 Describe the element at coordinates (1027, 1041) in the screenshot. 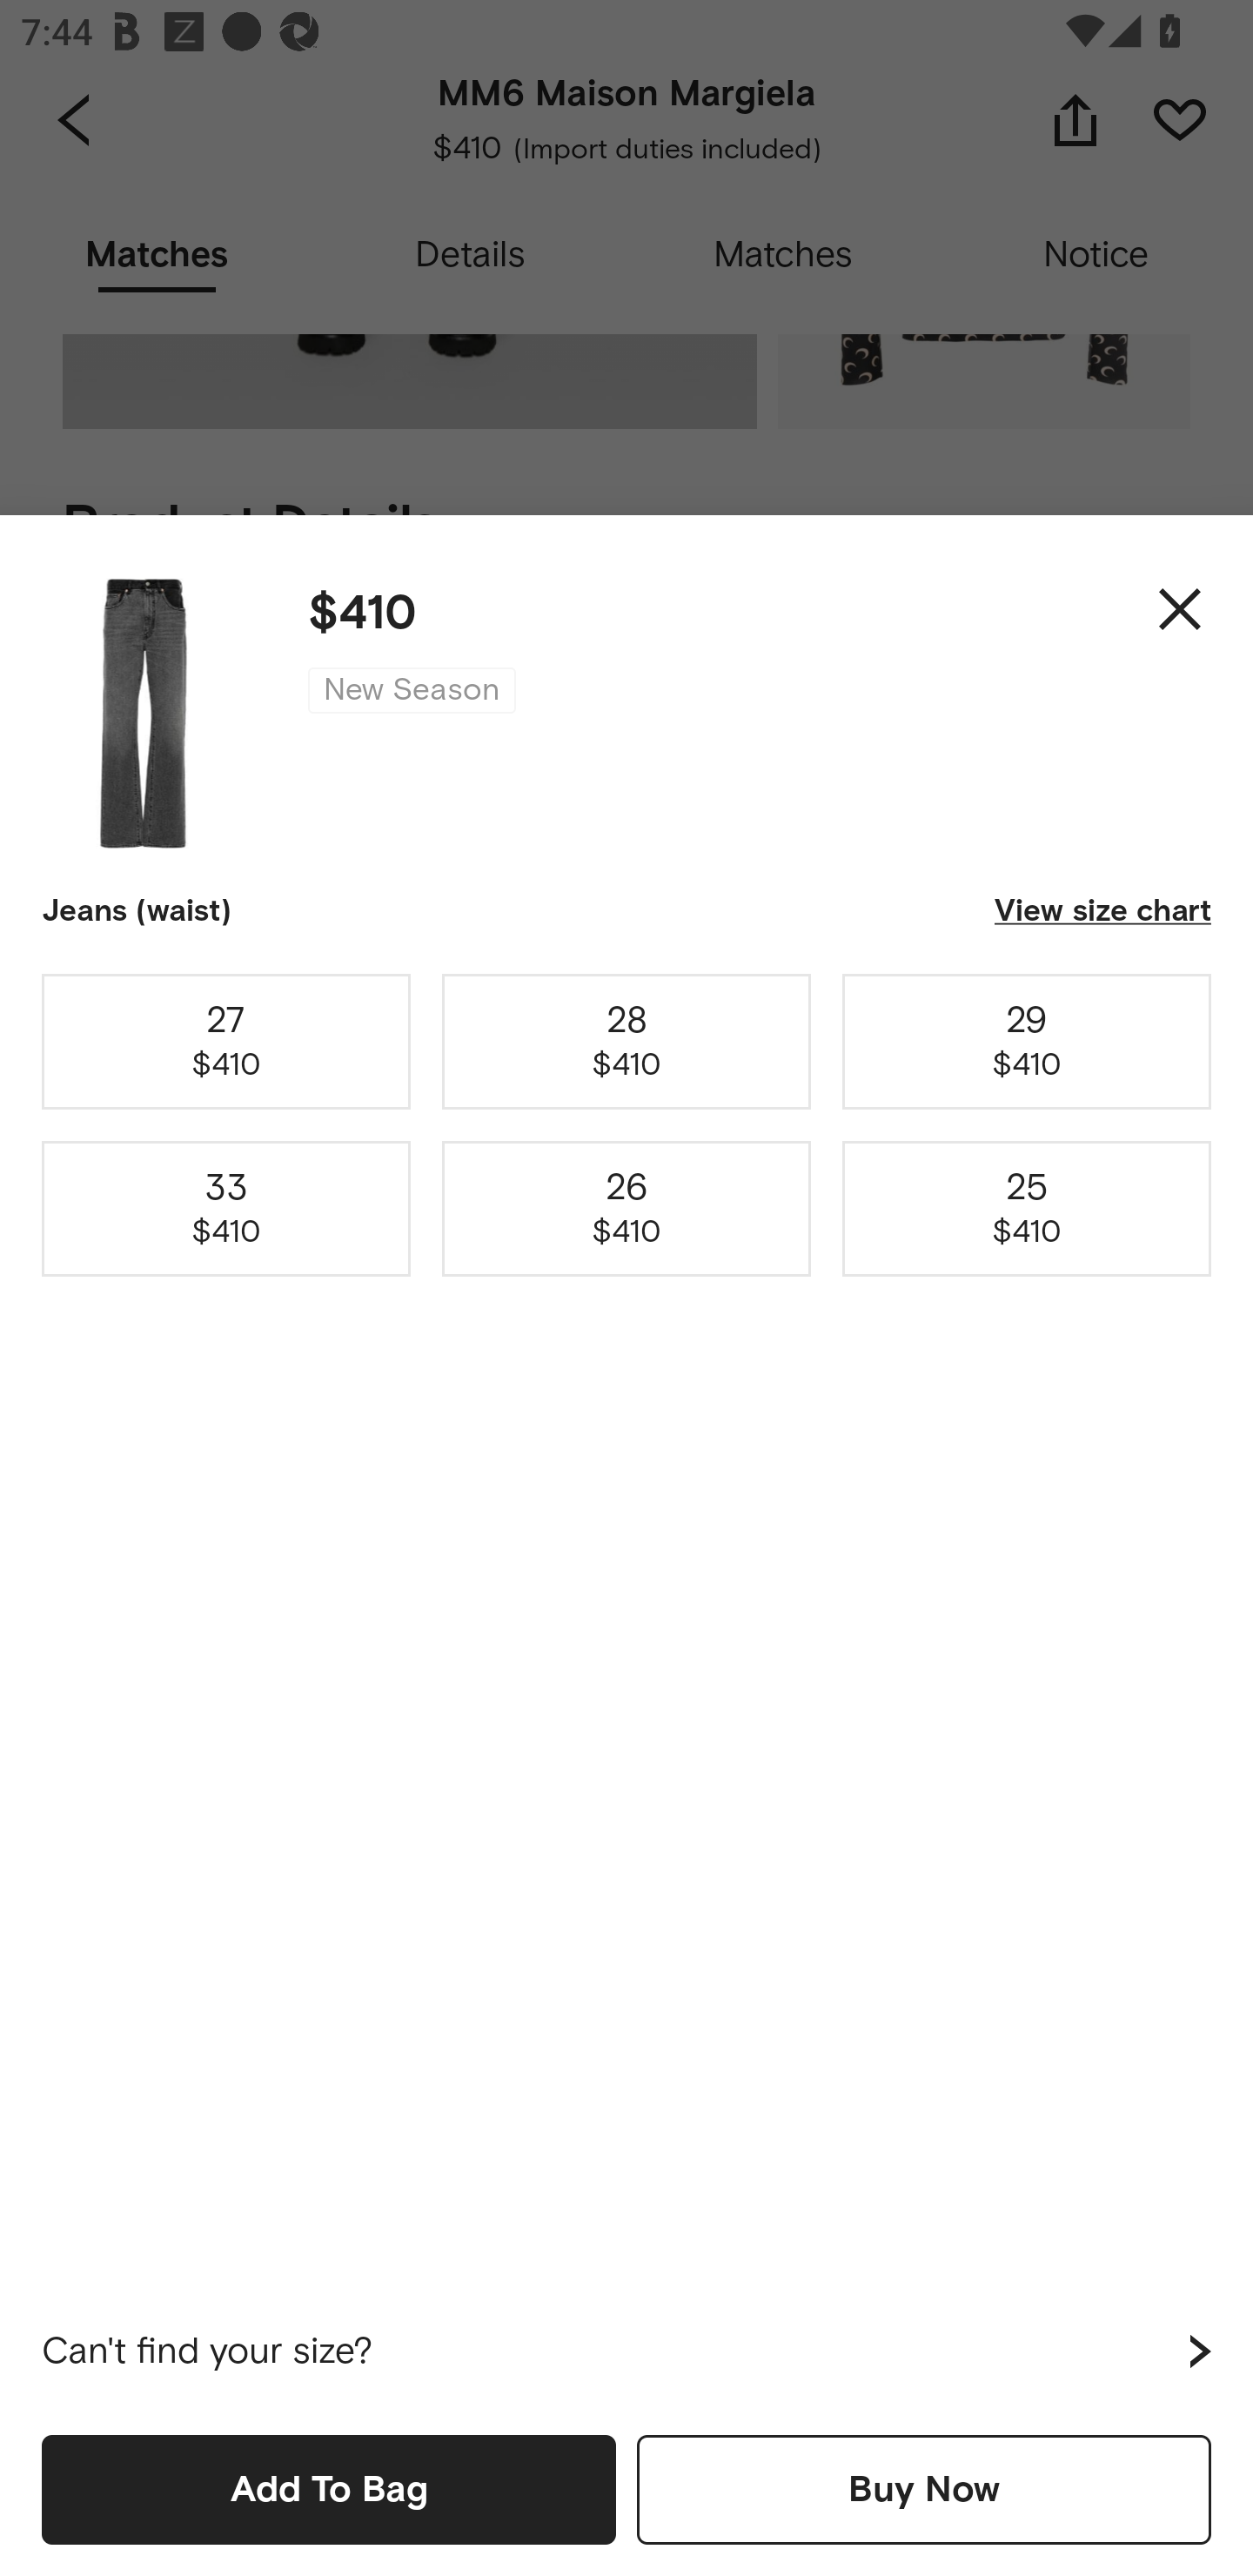

I see `29 $410` at that location.